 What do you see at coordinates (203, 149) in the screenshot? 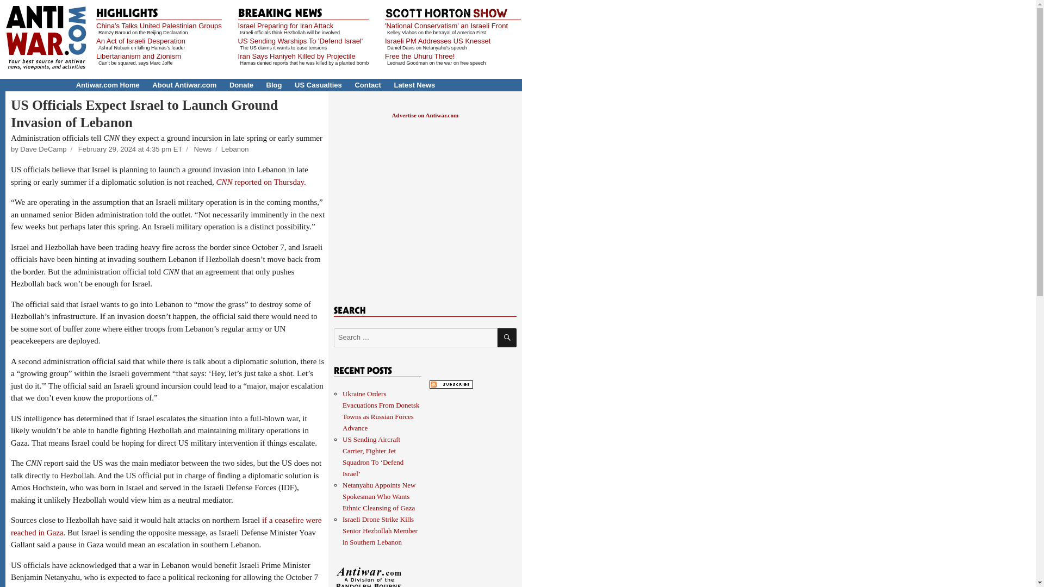
I see `News` at bounding box center [203, 149].